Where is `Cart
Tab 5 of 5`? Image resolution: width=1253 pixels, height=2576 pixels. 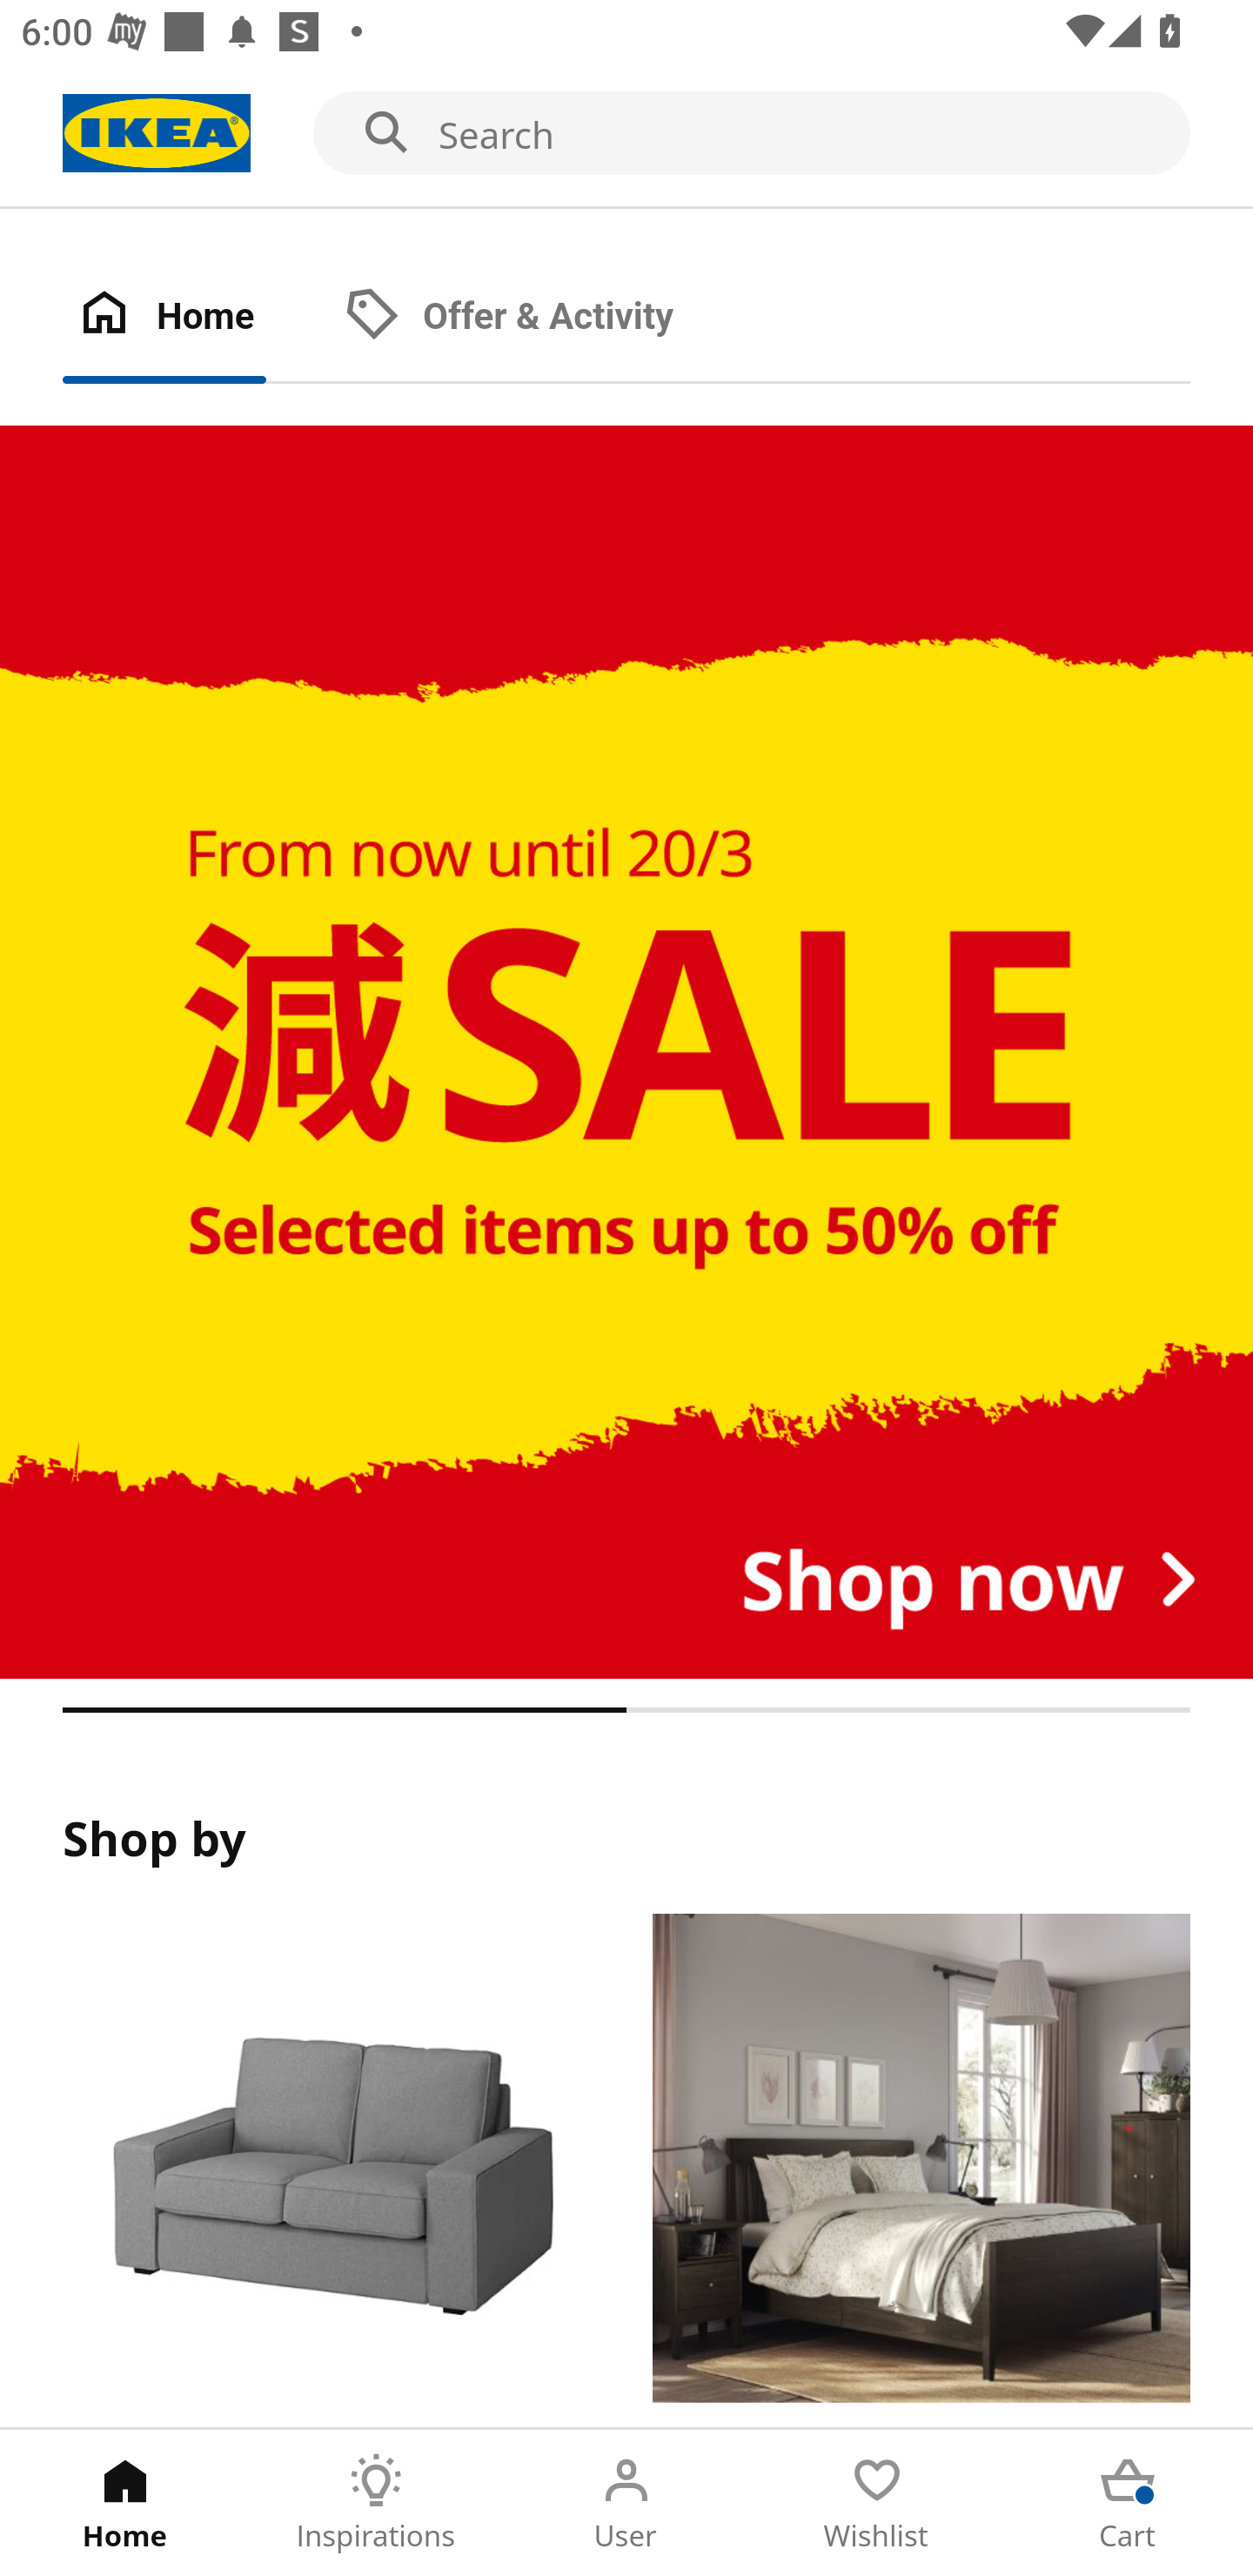 Cart
Tab 5 of 5 is located at coordinates (1128, 2503).